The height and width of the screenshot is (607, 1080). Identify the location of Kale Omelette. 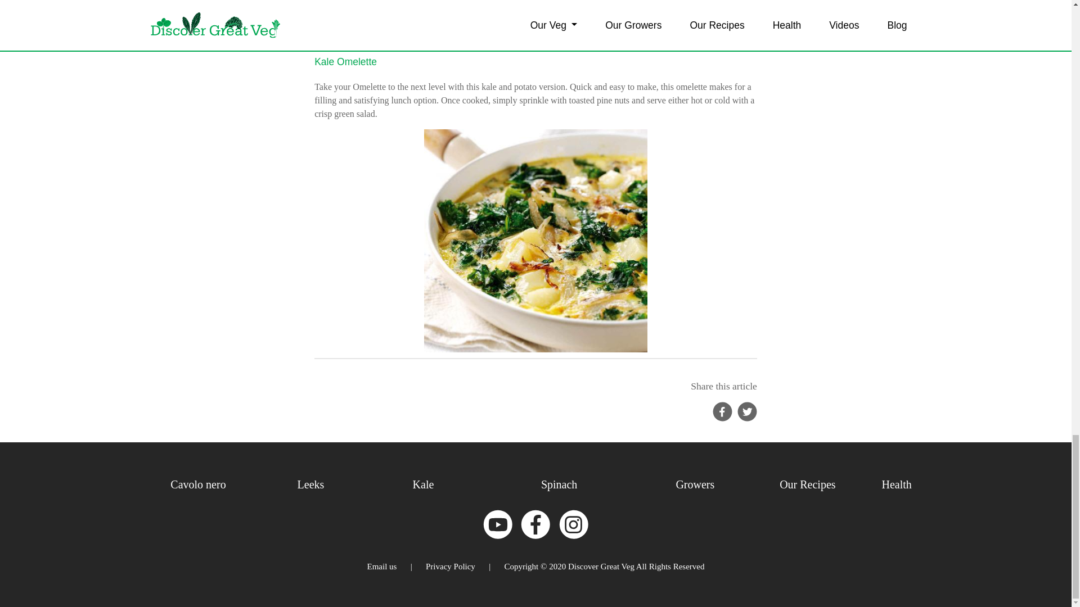
(345, 61).